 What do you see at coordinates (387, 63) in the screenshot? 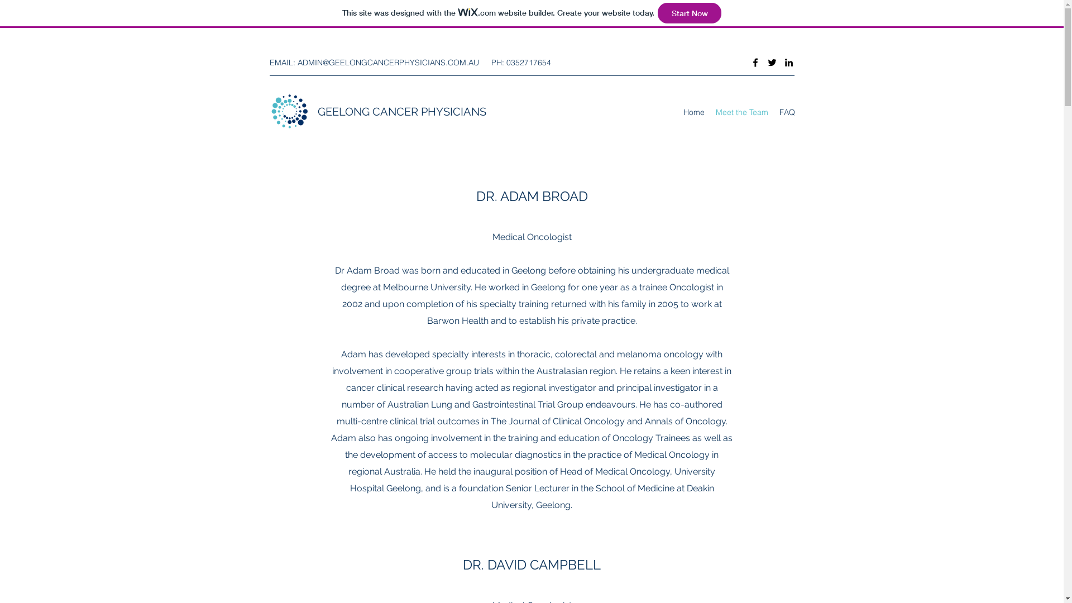
I see `ADMIN@GEELONGCANCERPHYSICIANS.COM.AU` at bounding box center [387, 63].